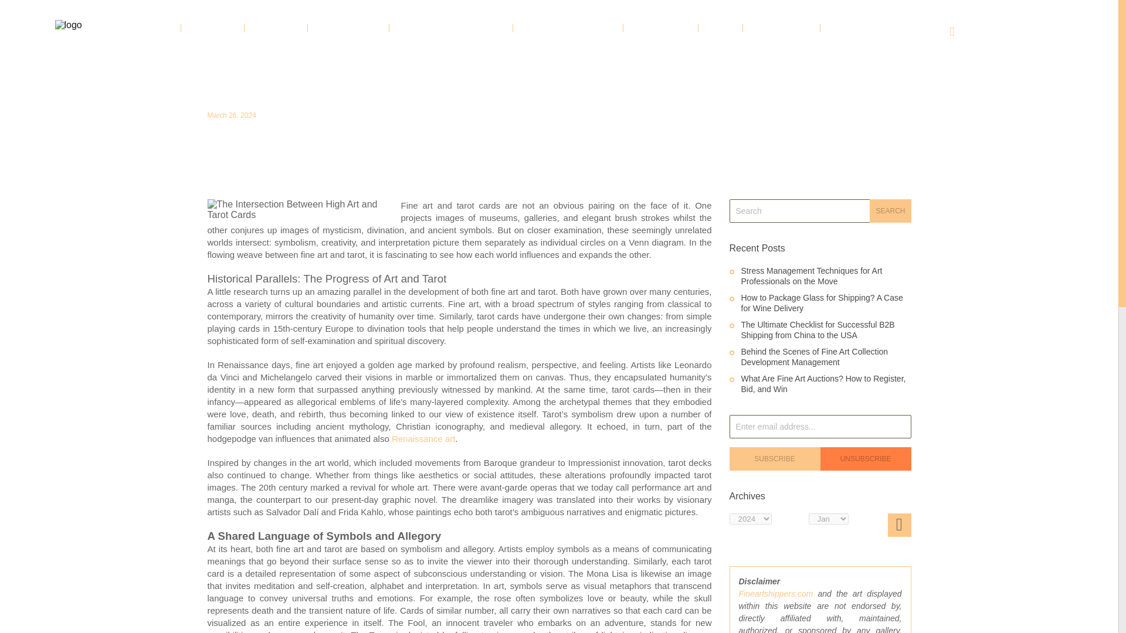 This screenshot has height=633, width=1126. What do you see at coordinates (212, 28) in the screenshot?
I see `ABOUT US` at bounding box center [212, 28].